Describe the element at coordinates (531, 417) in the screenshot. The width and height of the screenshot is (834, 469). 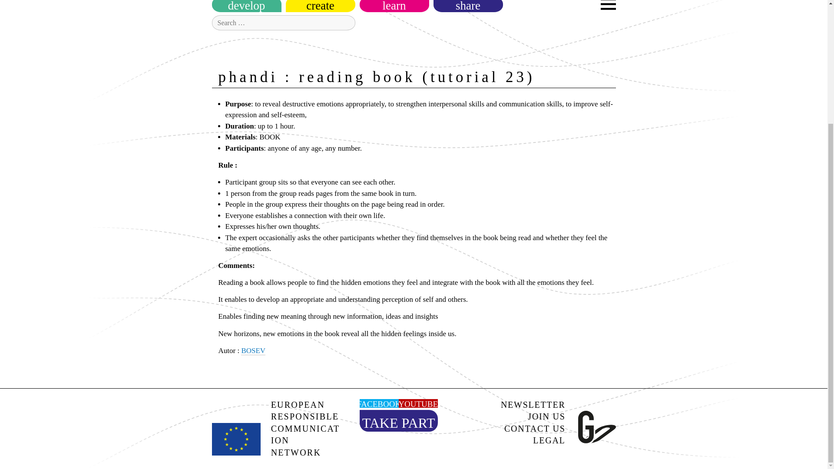
I see `JOIN US` at that location.